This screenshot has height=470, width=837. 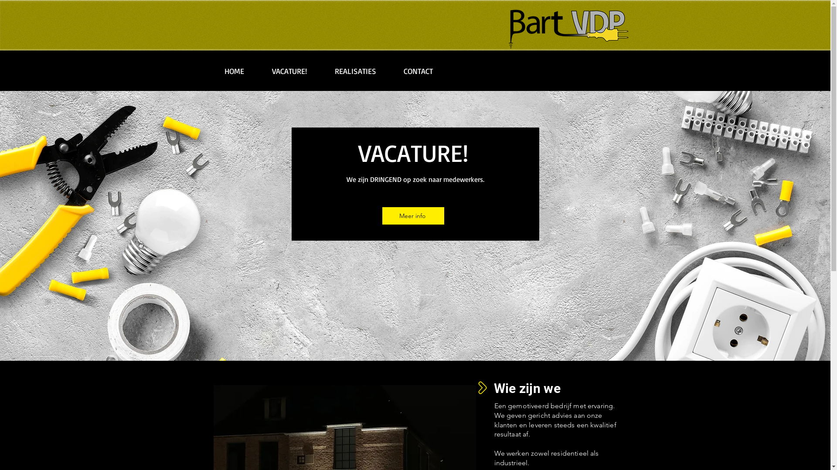 I want to click on REALISATIES, so click(x=356, y=71).